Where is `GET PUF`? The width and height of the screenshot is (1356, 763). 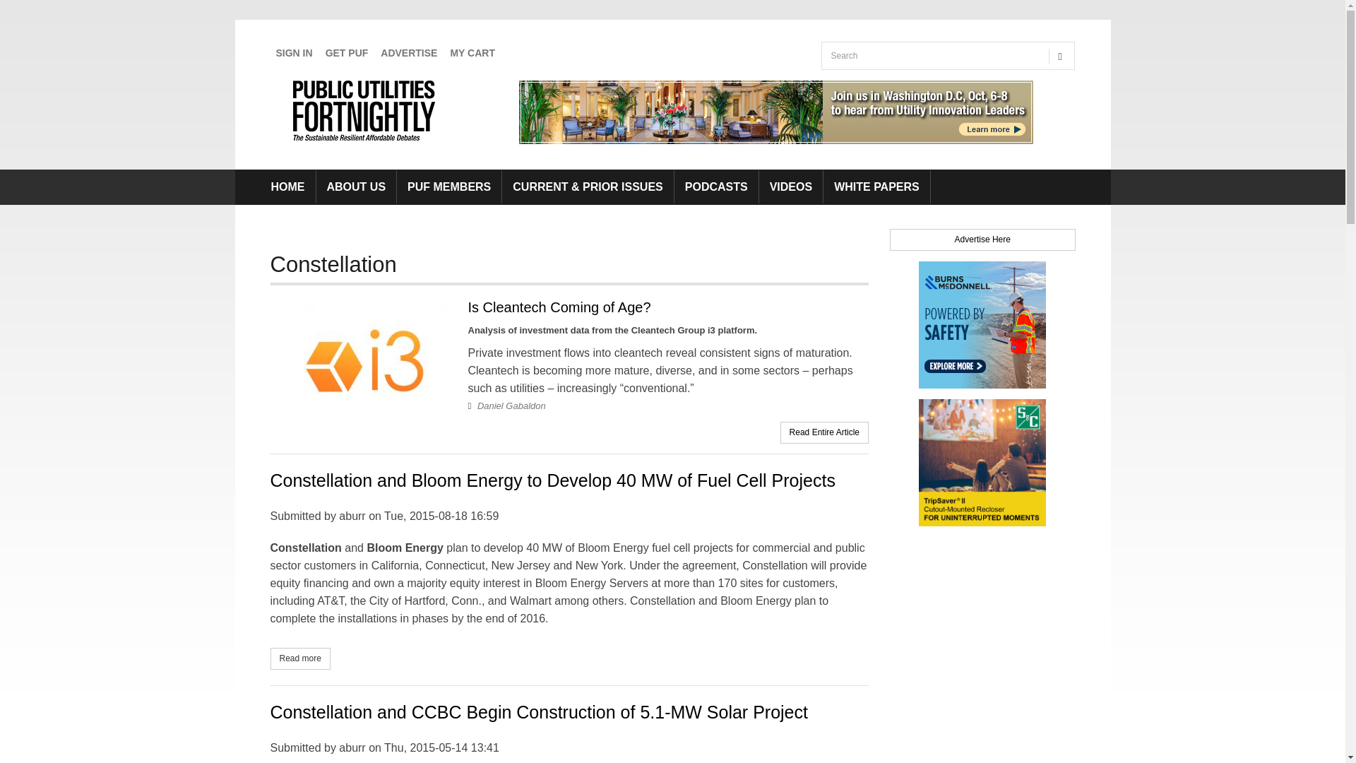 GET PUF is located at coordinates (347, 53).